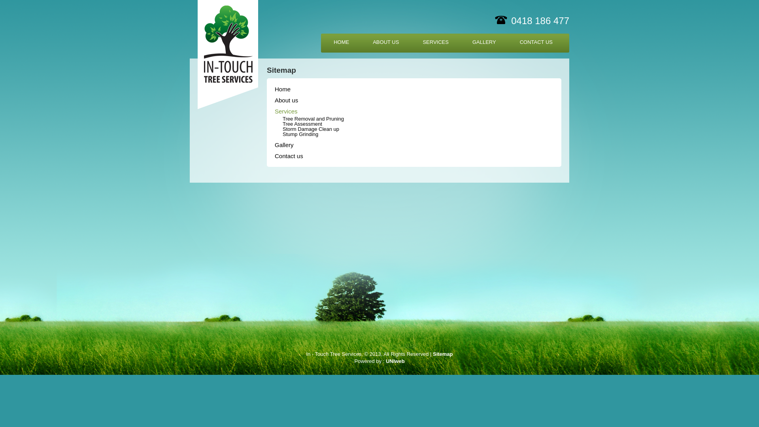 Image resolution: width=759 pixels, height=427 pixels. Describe the element at coordinates (436, 43) in the screenshot. I see `SERVICES` at that location.